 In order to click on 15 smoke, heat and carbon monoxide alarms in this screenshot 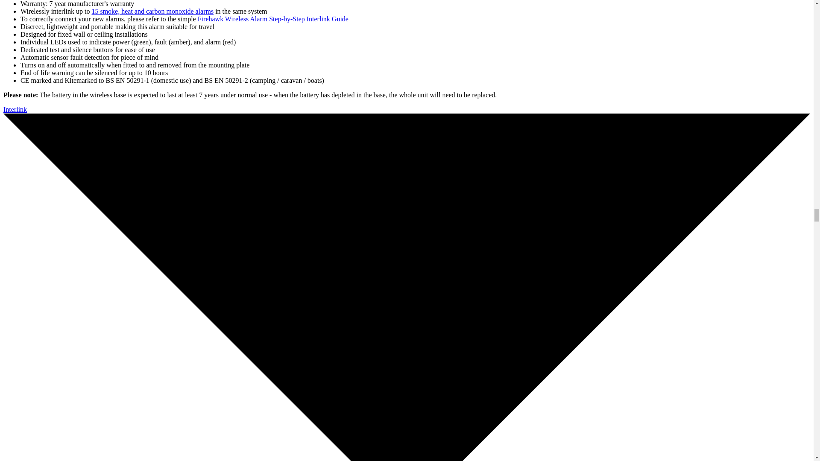, I will do `click(152, 11)`.